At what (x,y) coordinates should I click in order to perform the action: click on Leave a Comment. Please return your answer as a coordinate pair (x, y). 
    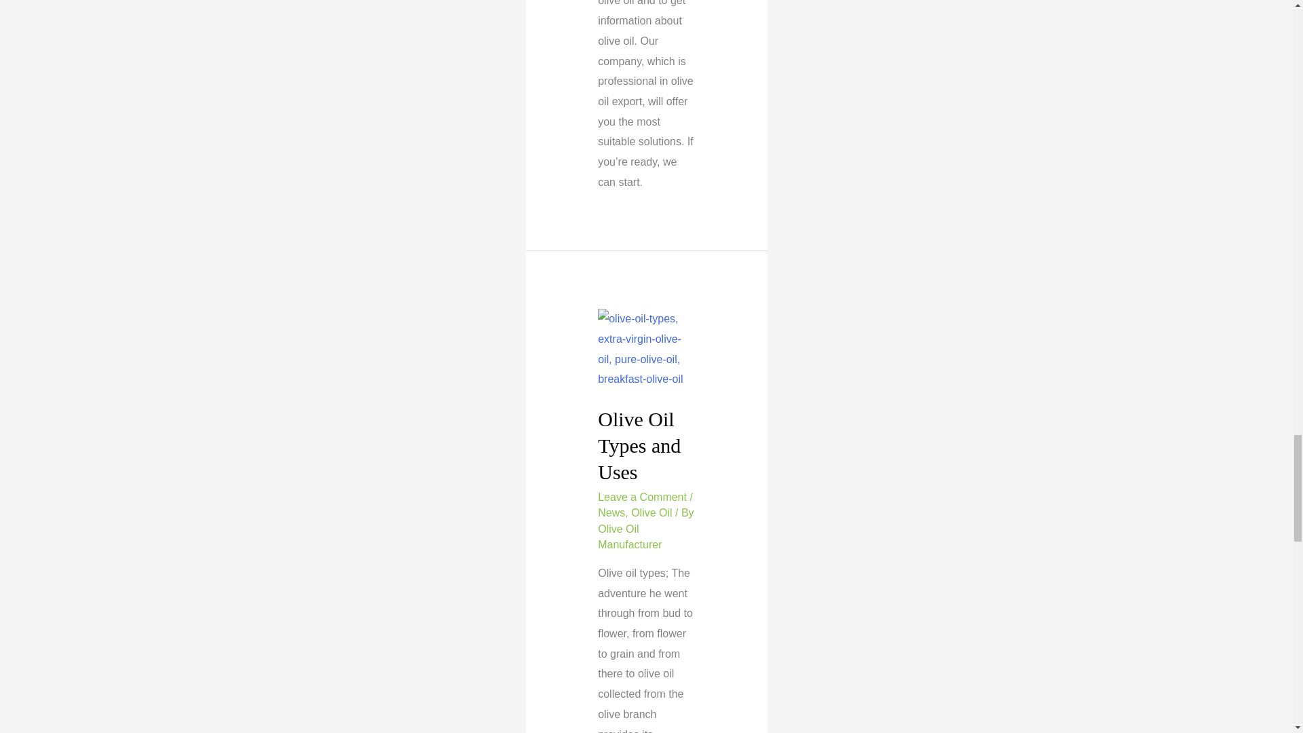
    Looking at the image, I should click on (642, 497).